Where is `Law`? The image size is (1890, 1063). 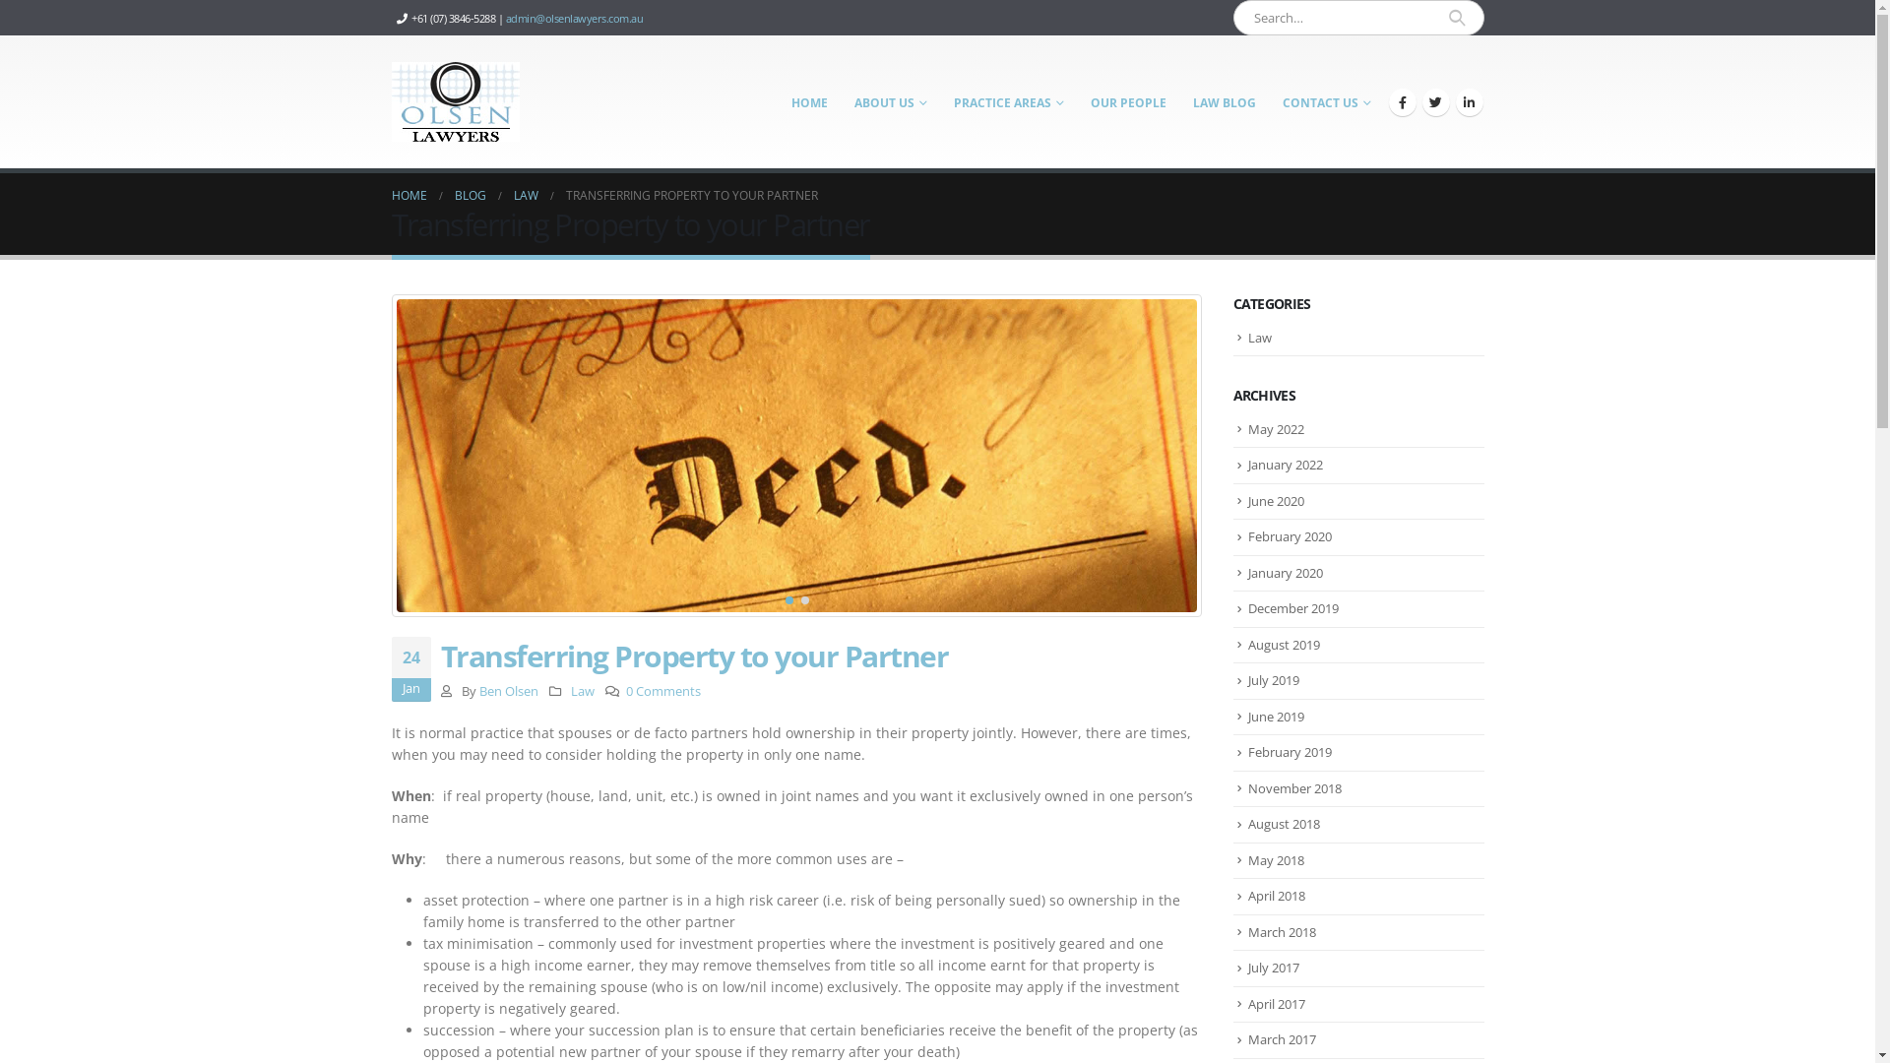 Law is located at coordinates (583, 691).